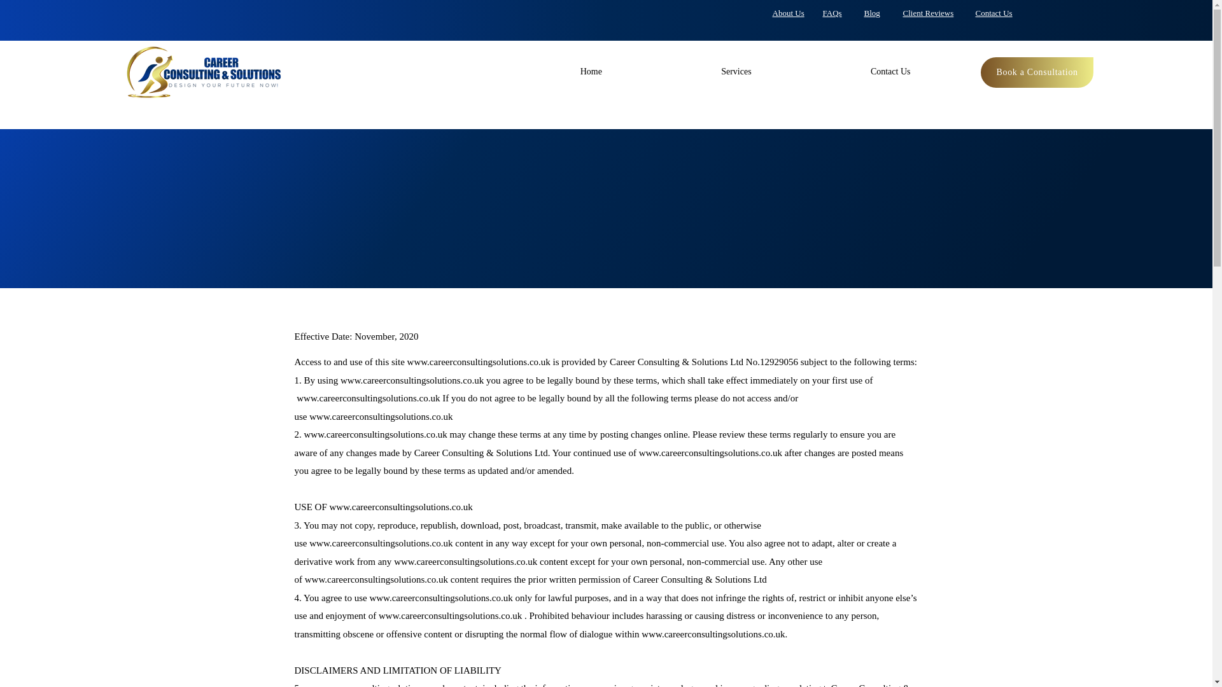  I want to click on www.careerconsultingsolutions.co.uk, so click(368, 398).